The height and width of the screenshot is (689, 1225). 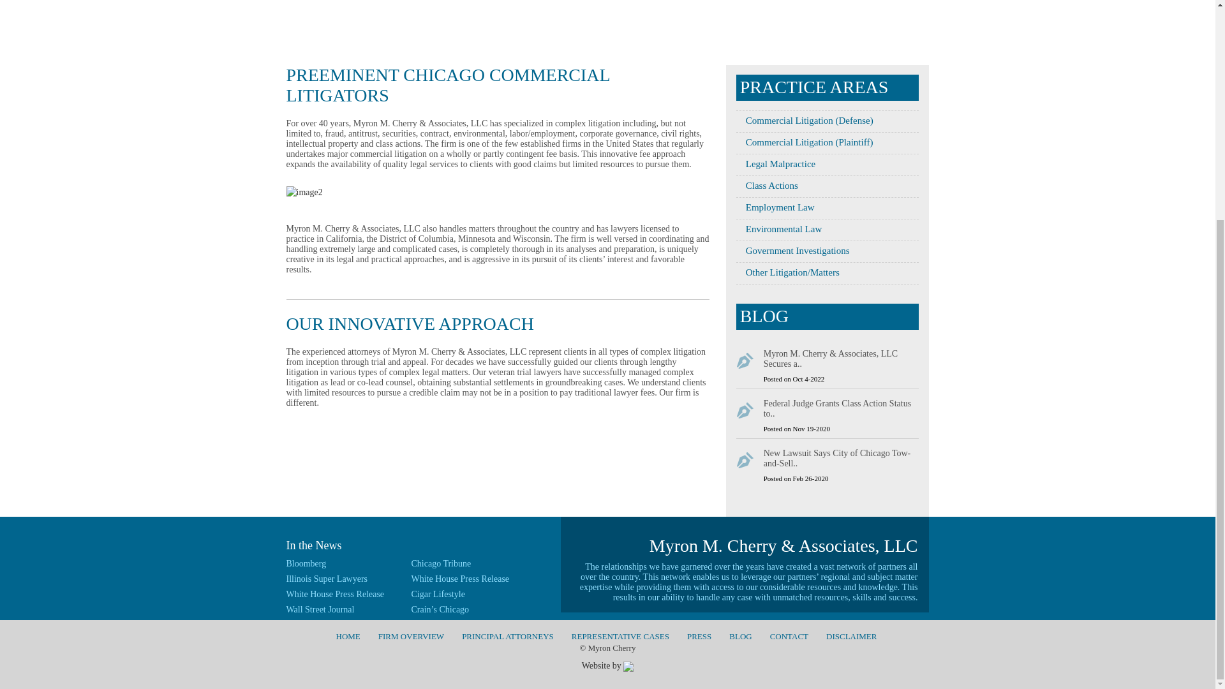 What do you see at coordinates (796, 429) in the screenshot?
I see `Posted on Nov 19-2020` at bounding box center [796, 429].